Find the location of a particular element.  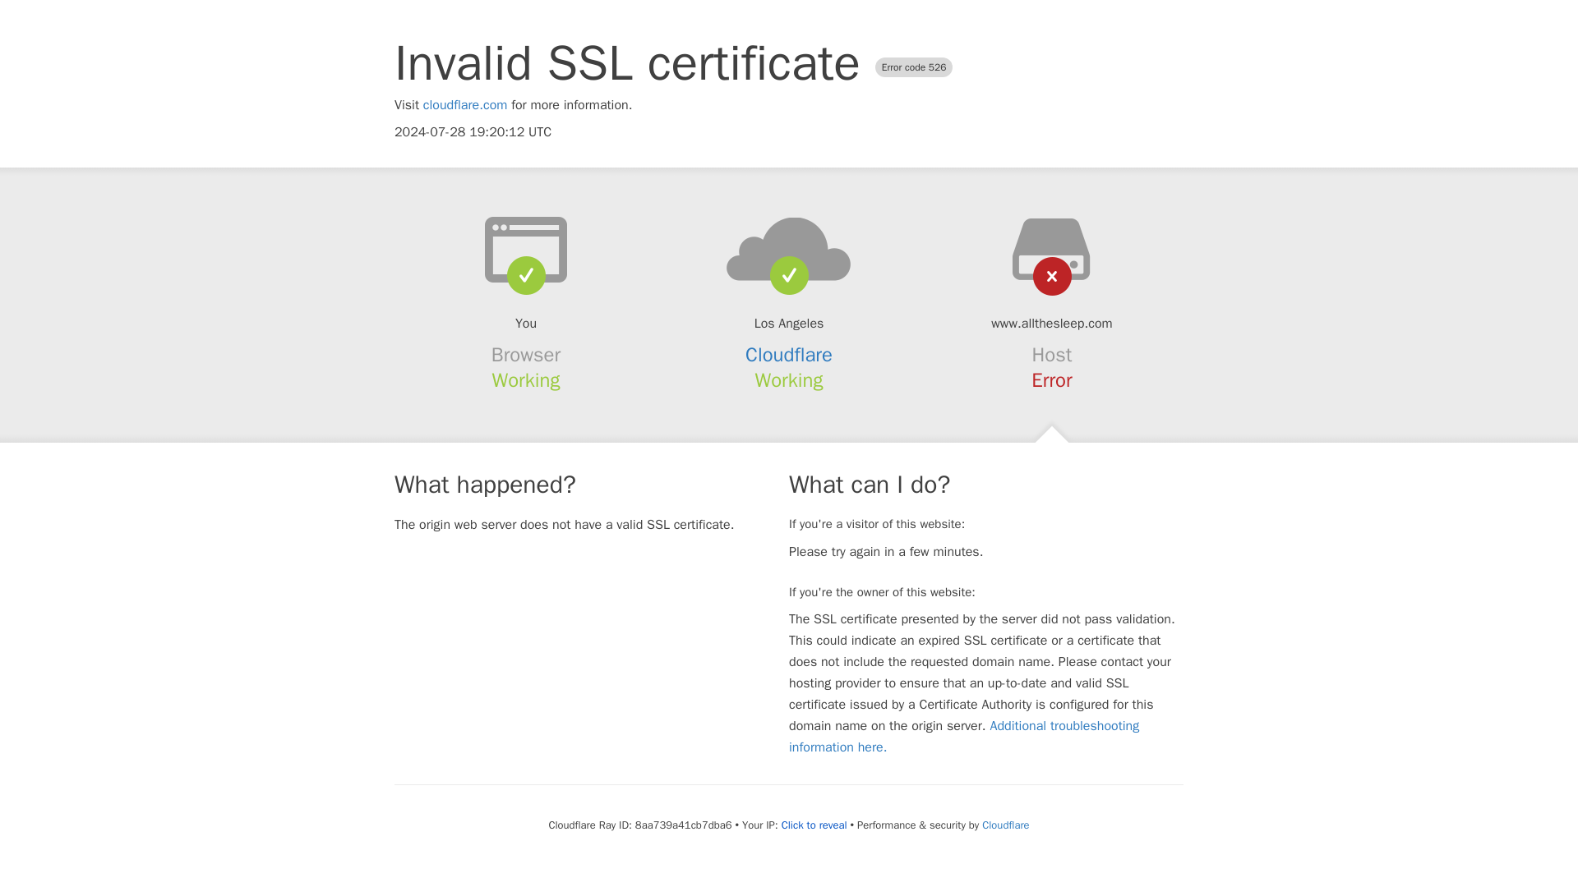

Click to reveal is located at coordinates (814, 825).